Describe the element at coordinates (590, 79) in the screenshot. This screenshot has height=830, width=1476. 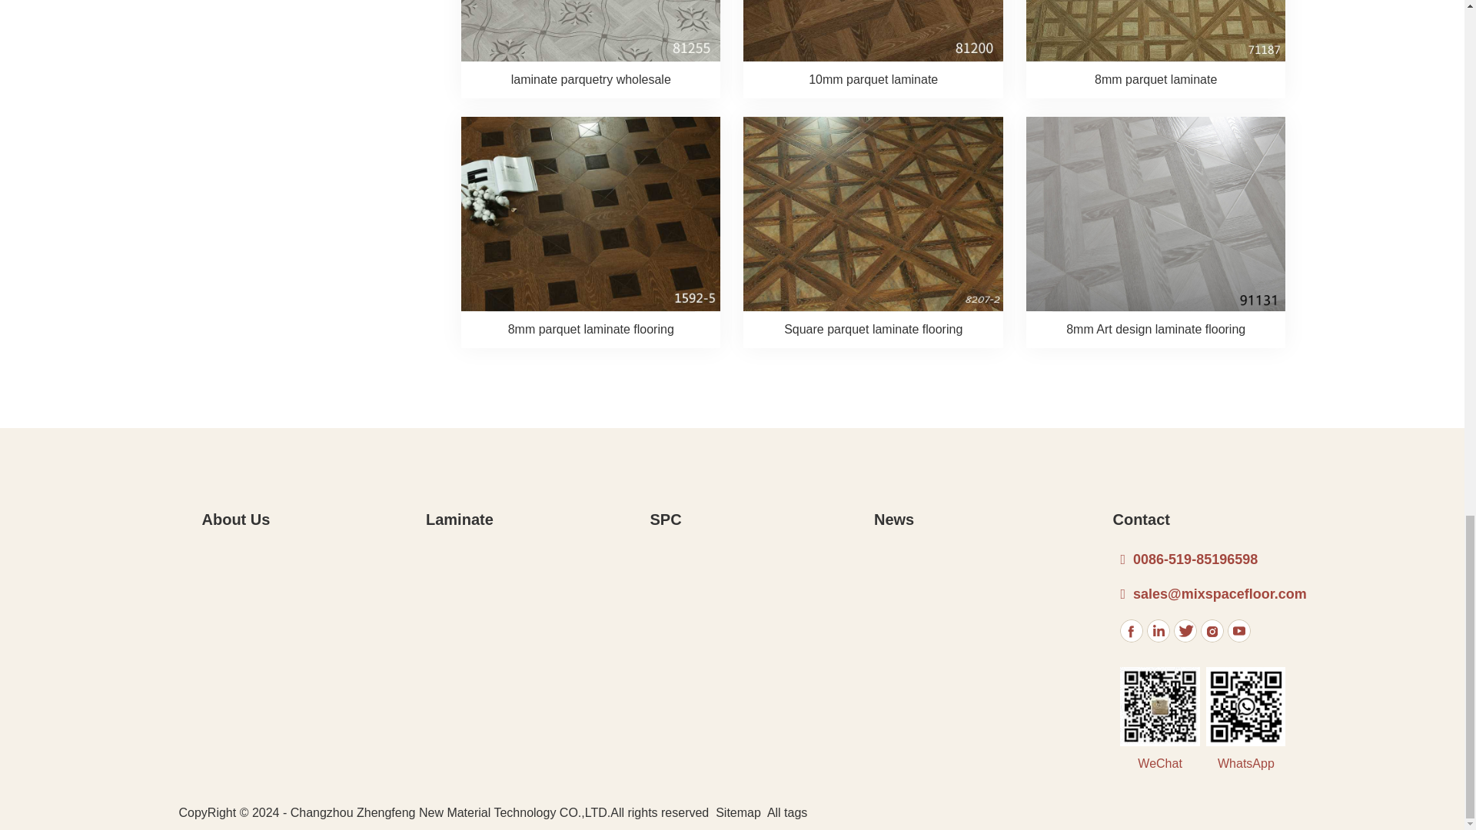
I see `laminate parquetry wholesale` at that location.